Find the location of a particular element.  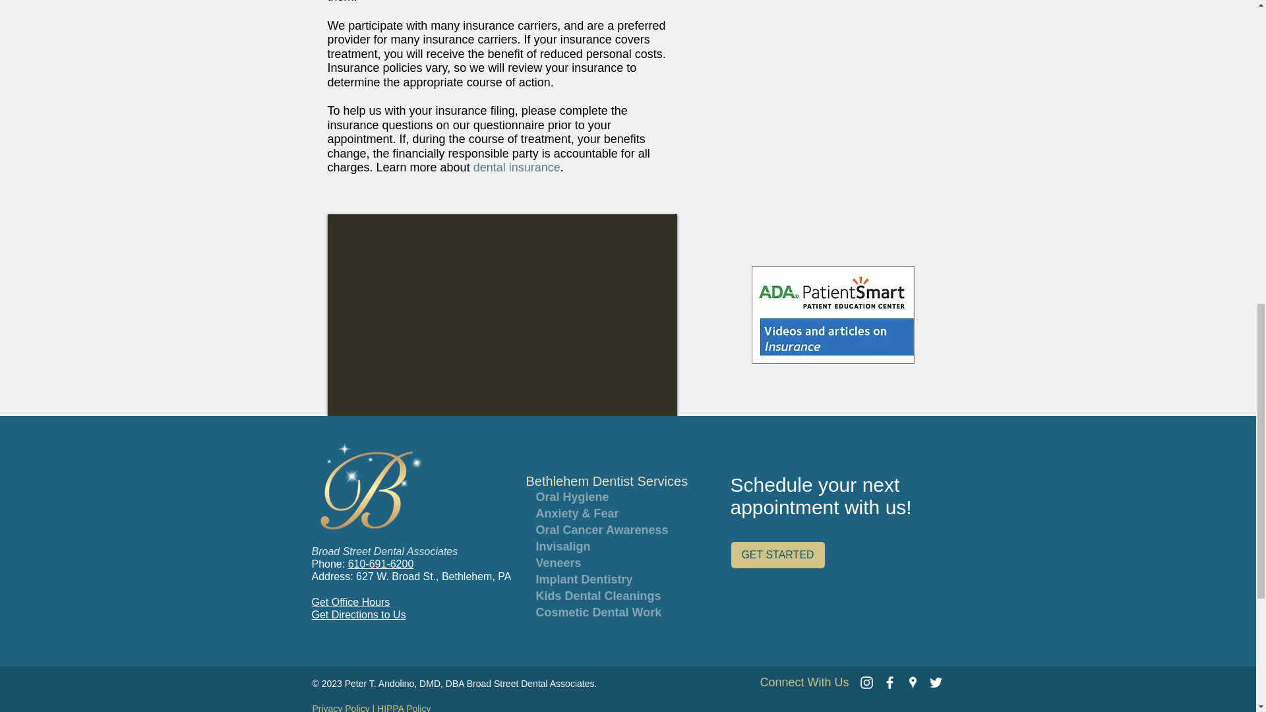

External YouTube is located at coordinates (501, 315).